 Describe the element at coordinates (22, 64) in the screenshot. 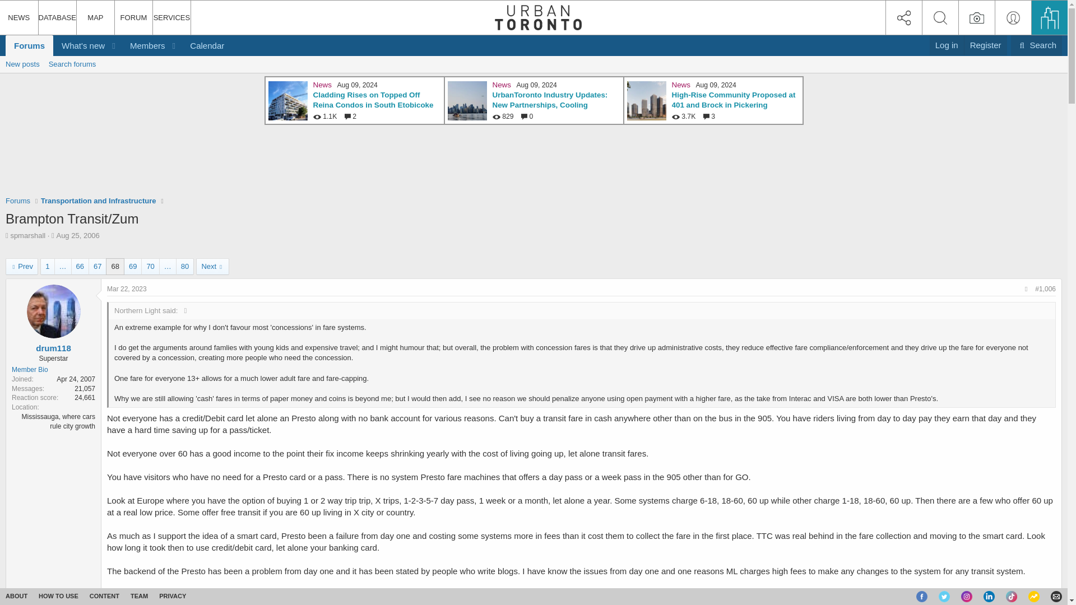

I see `New posts` at that location.